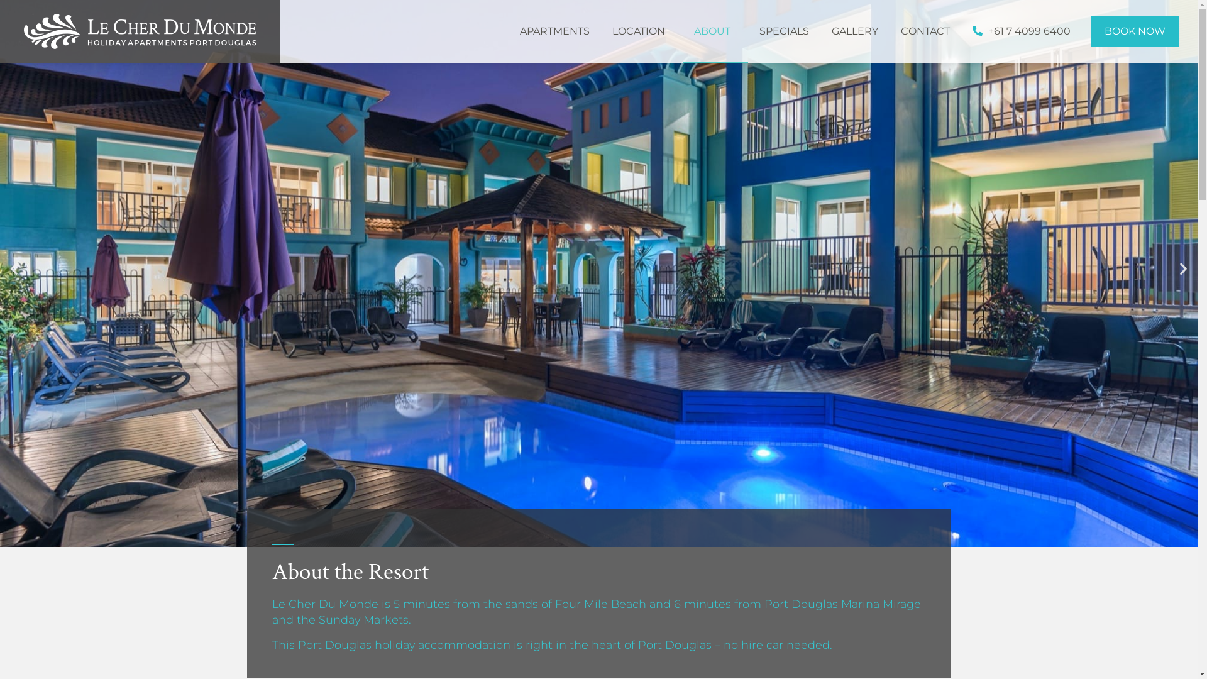 Image resolution: width=1207 pixels, height=679 pixels. I want to click on APARTMENTS, so click(554, 31).